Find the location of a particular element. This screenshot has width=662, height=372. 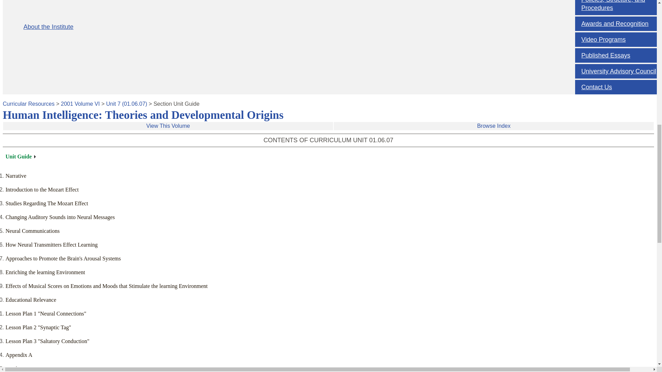

View This Volume is located at coordinates (168, 126).